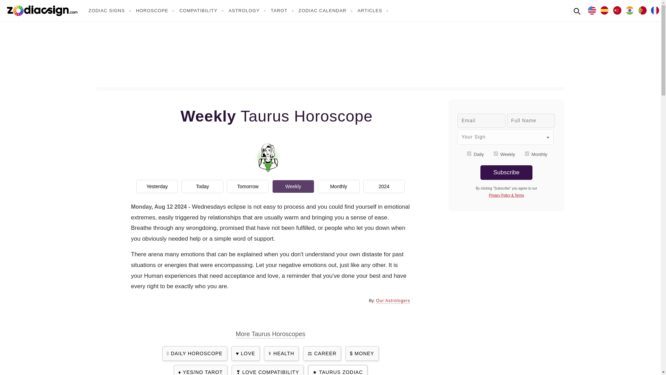 The height and width of the screenshot is (375, 666). I want to click on HOROSCOPE, so click(156, 10).